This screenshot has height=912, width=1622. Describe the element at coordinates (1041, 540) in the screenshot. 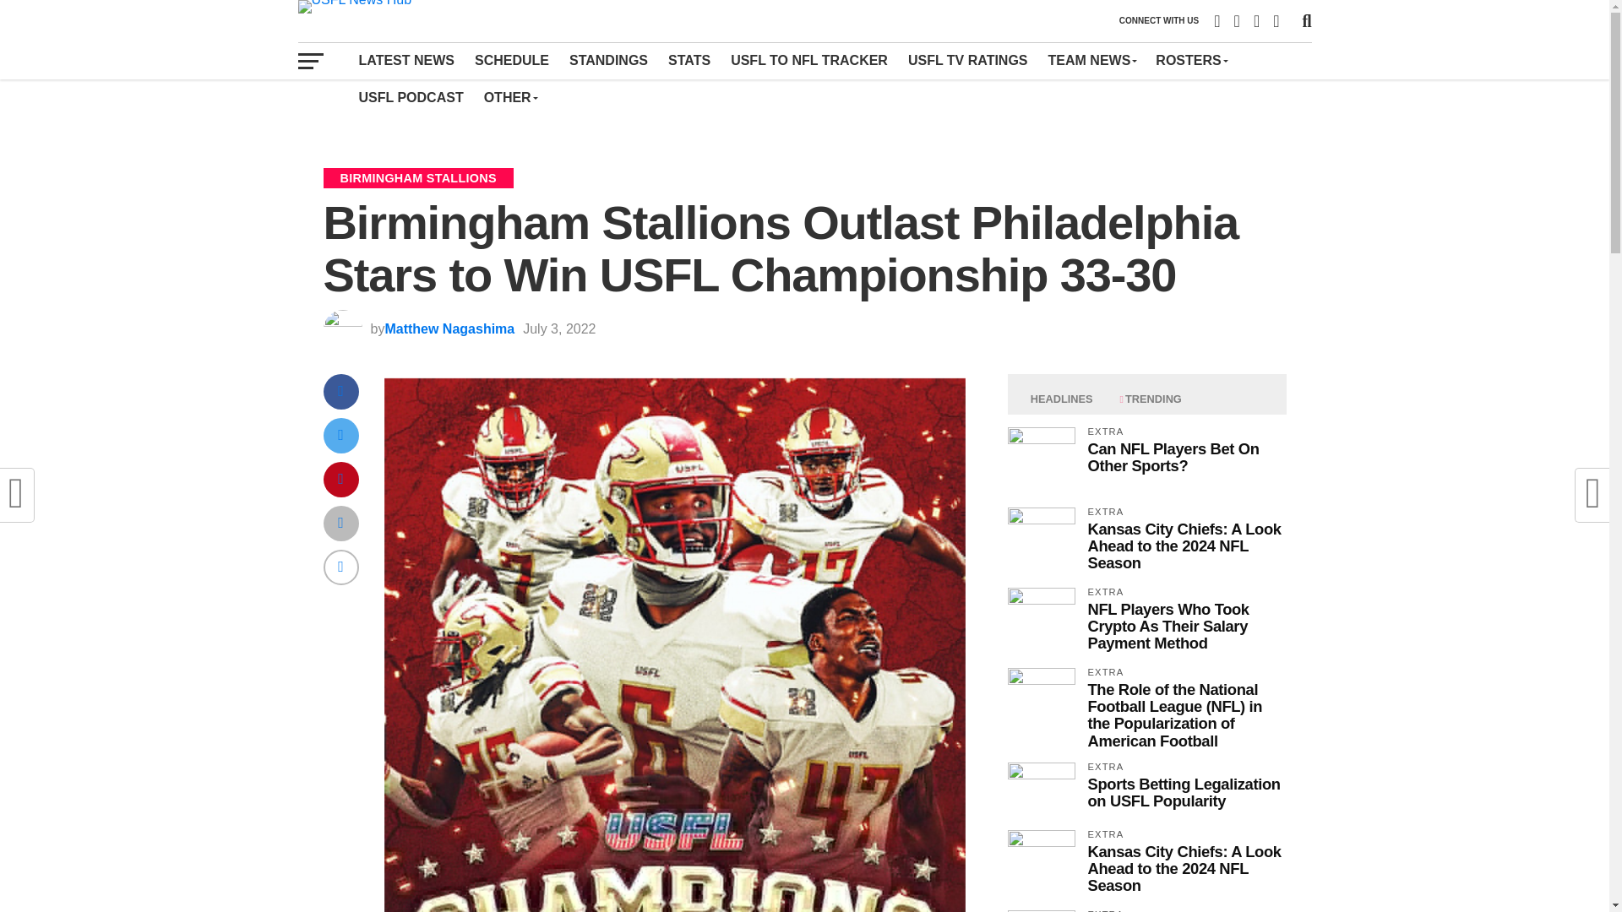

I see `photo-1611453583737-7aed2b8ea36b - USFL News Hub` at that location.